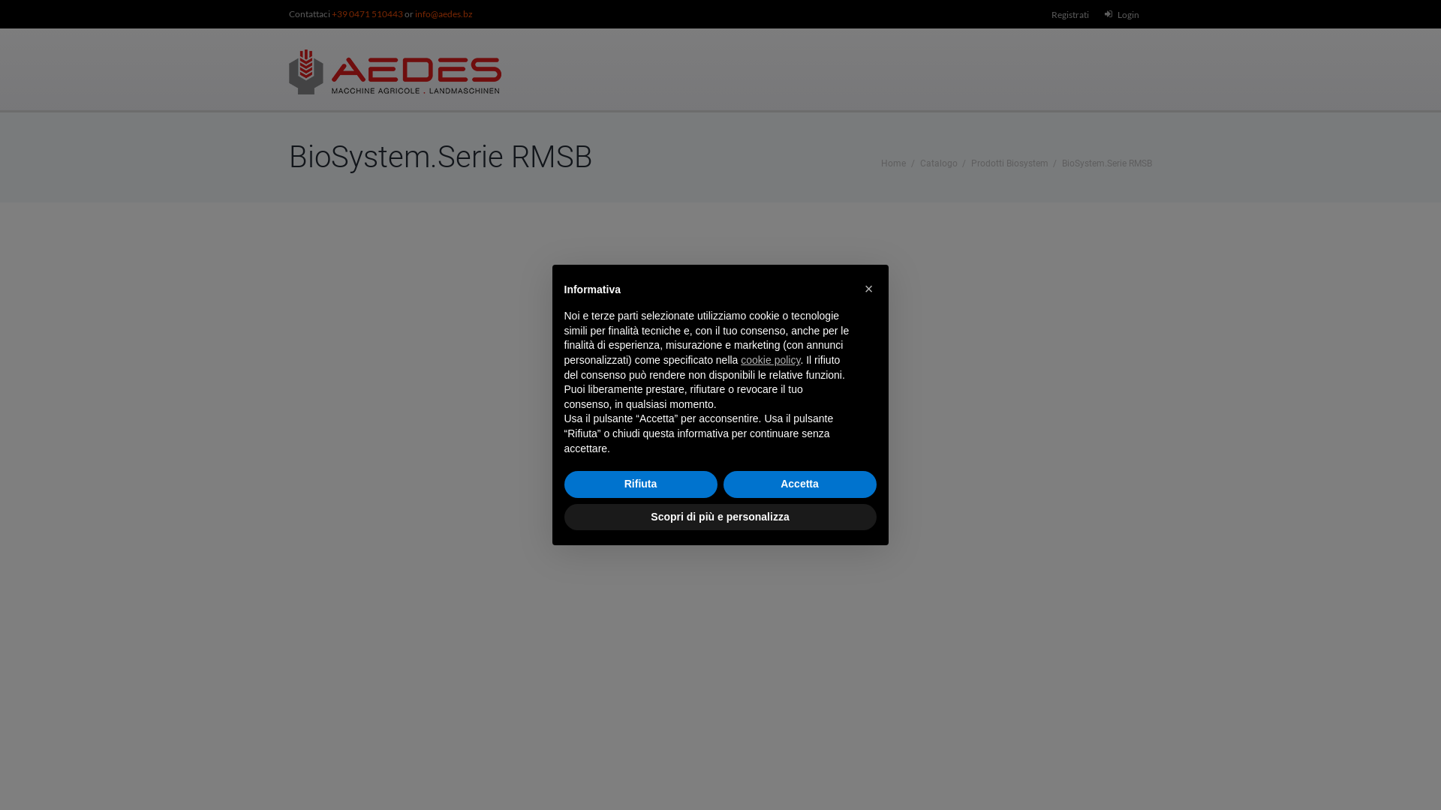 The image size is (1441, 810). Describe the element at coordinates (444, 13) in the screenshot. I see `info@aedes.bz` at that location.